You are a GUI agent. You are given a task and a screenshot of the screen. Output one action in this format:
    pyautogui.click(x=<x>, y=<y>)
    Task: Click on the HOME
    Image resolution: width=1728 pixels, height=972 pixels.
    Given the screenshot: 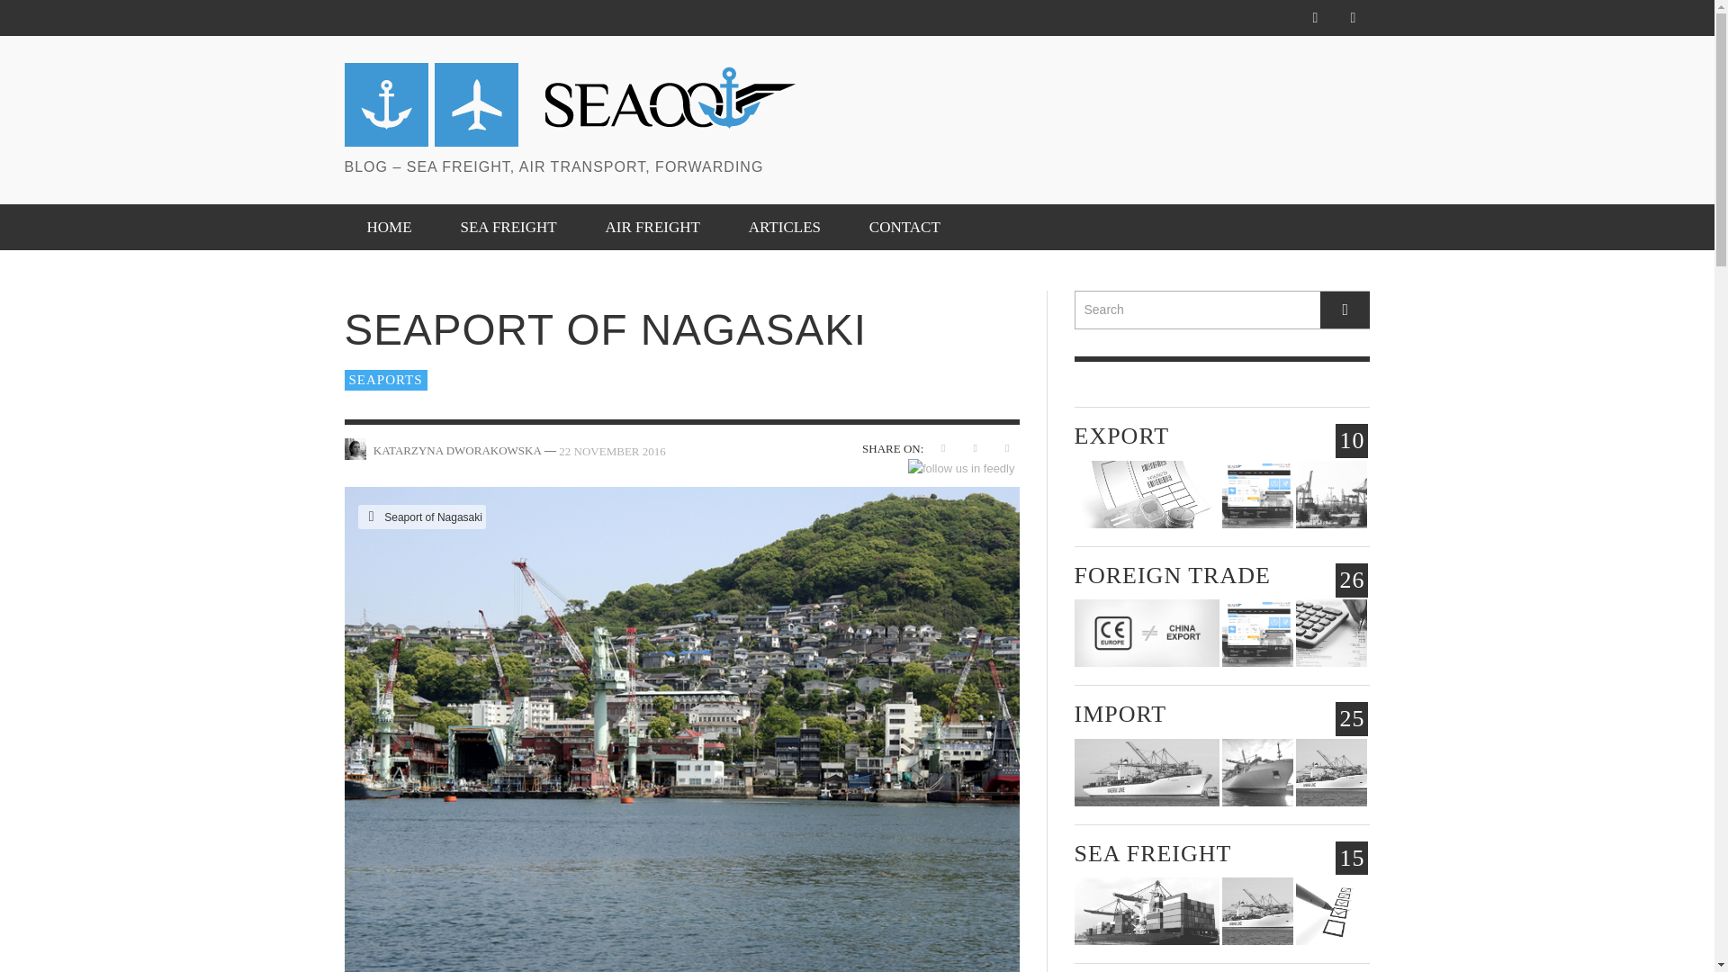 What is the action you would take?
    pyautogui.click(x=389, y=227)
    